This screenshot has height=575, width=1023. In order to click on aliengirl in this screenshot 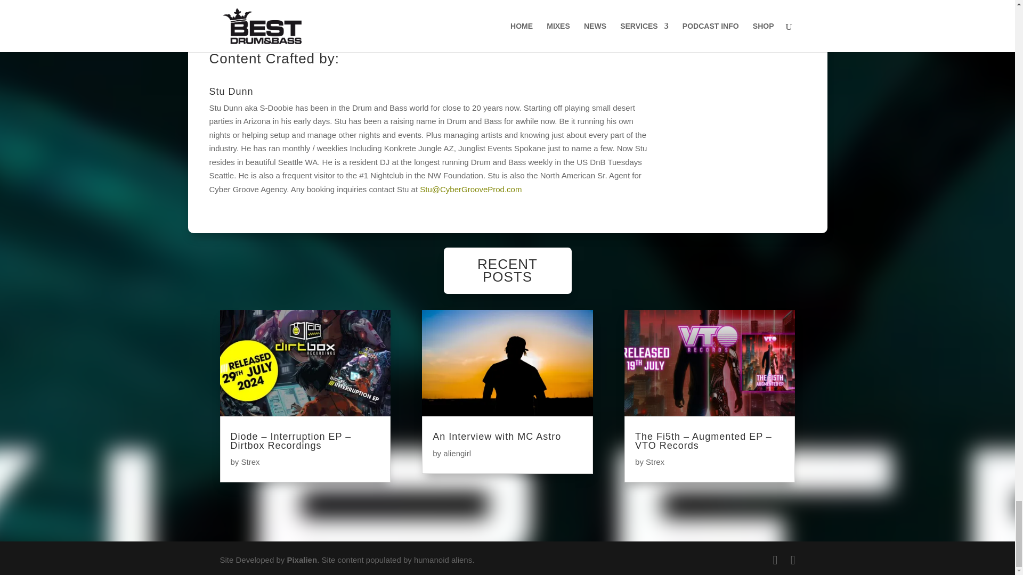, I will do `click(457, 453)`.